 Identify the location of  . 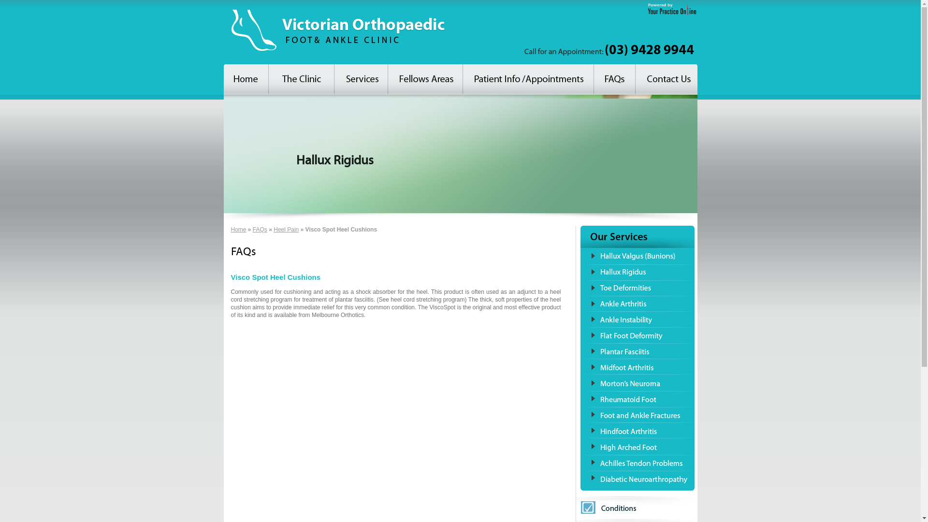
(666, 79).